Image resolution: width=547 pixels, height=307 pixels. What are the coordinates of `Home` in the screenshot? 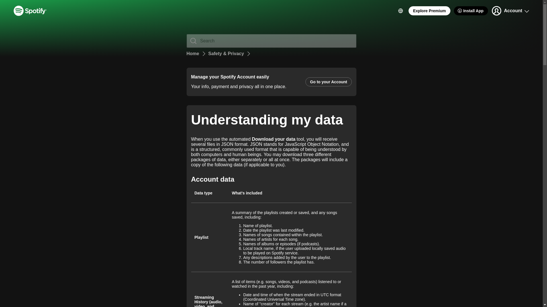 It's located at (193, 53).